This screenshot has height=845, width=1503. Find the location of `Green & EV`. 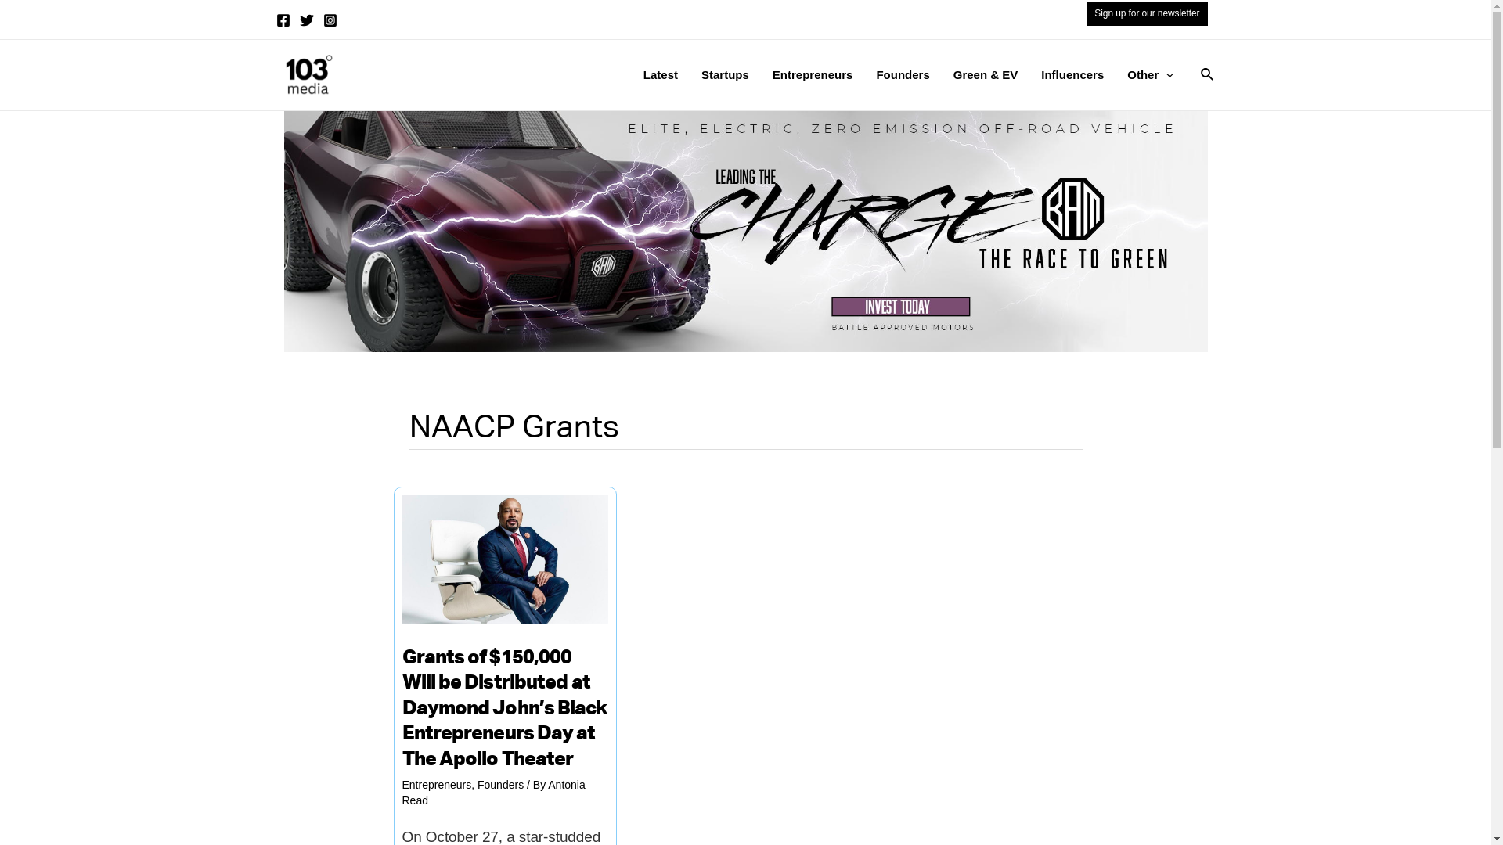

Green & EV is located at coordinates (986, 75).